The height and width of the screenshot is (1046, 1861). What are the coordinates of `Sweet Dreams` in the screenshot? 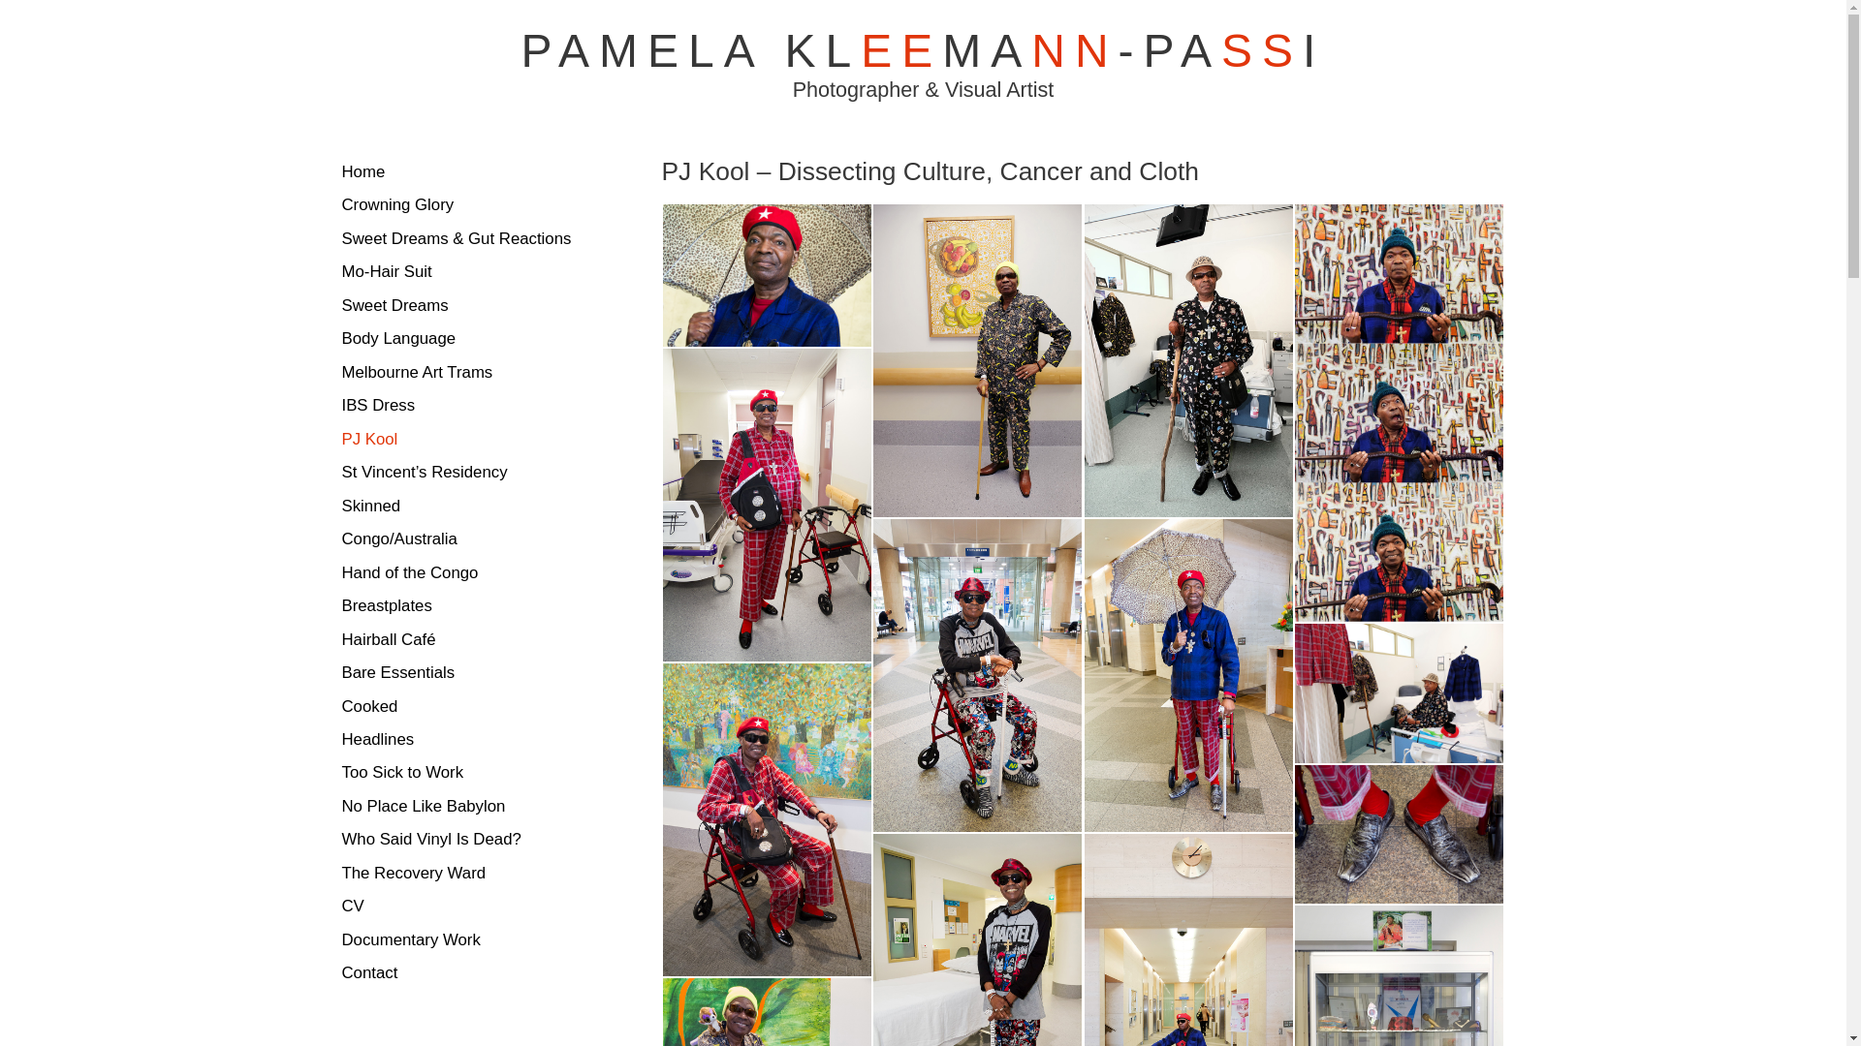 It's located at (462, 306).